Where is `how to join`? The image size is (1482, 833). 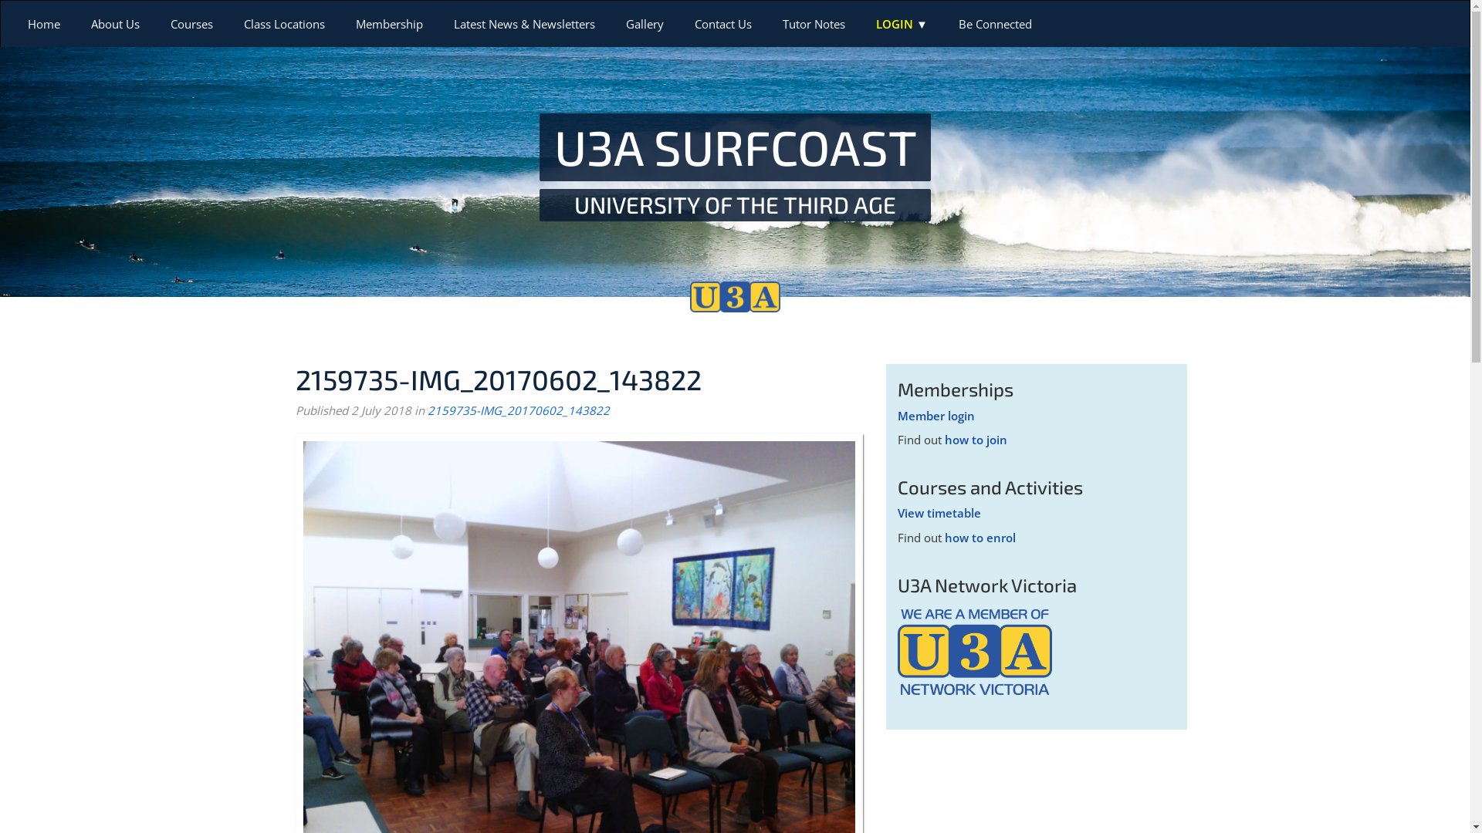
how to join is located at coordinates (976, 440).